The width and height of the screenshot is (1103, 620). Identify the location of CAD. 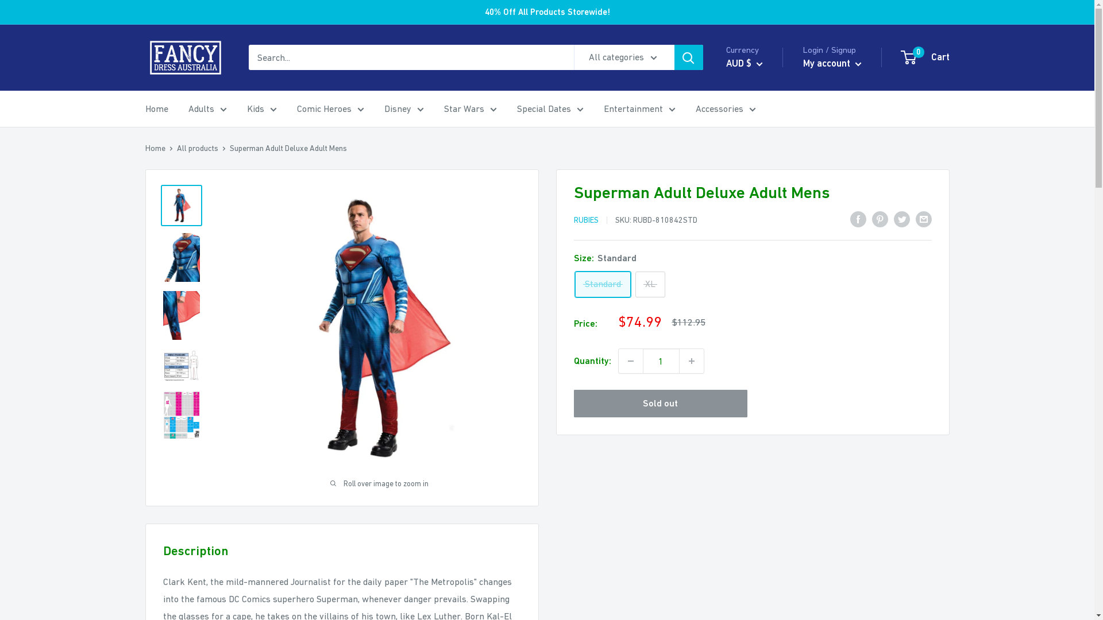
(762, 514).